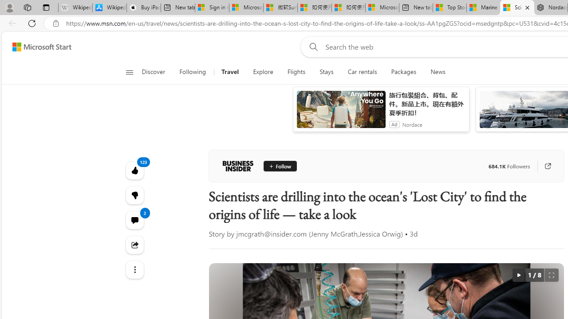 The height and width of the screenshot is (319, 568). I want to click on See more, so click(134, 269).